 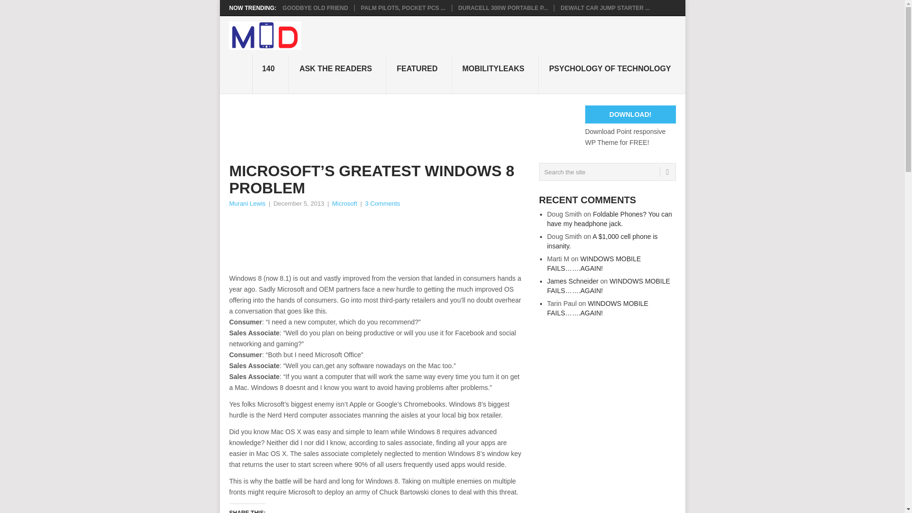 What do you see at coordinates (503, 8) in the screenshot?
I see `Duracell 300w Portable Power Station Review` at bounding box center [503, 8].